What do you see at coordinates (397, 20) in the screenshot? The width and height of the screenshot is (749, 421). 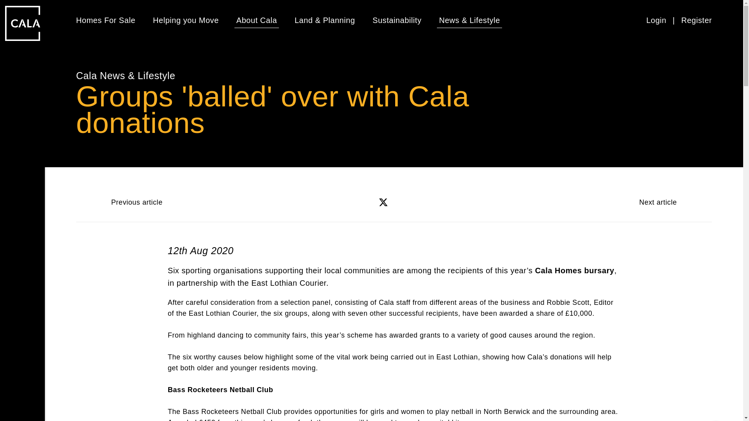 I see `Sustainability` at bounding box center [397, 20].